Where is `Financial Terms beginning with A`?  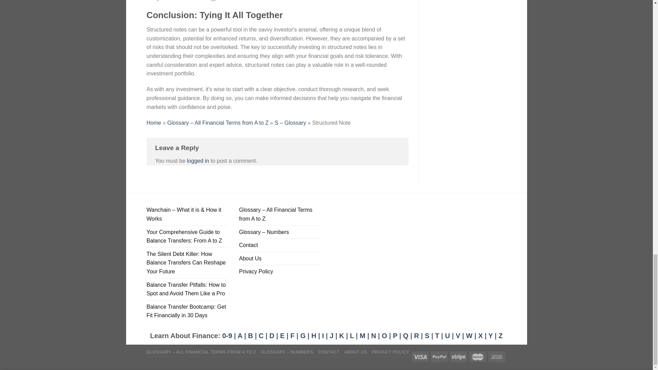
Financial Terms beginning with A is located at coordinates (240, 336).